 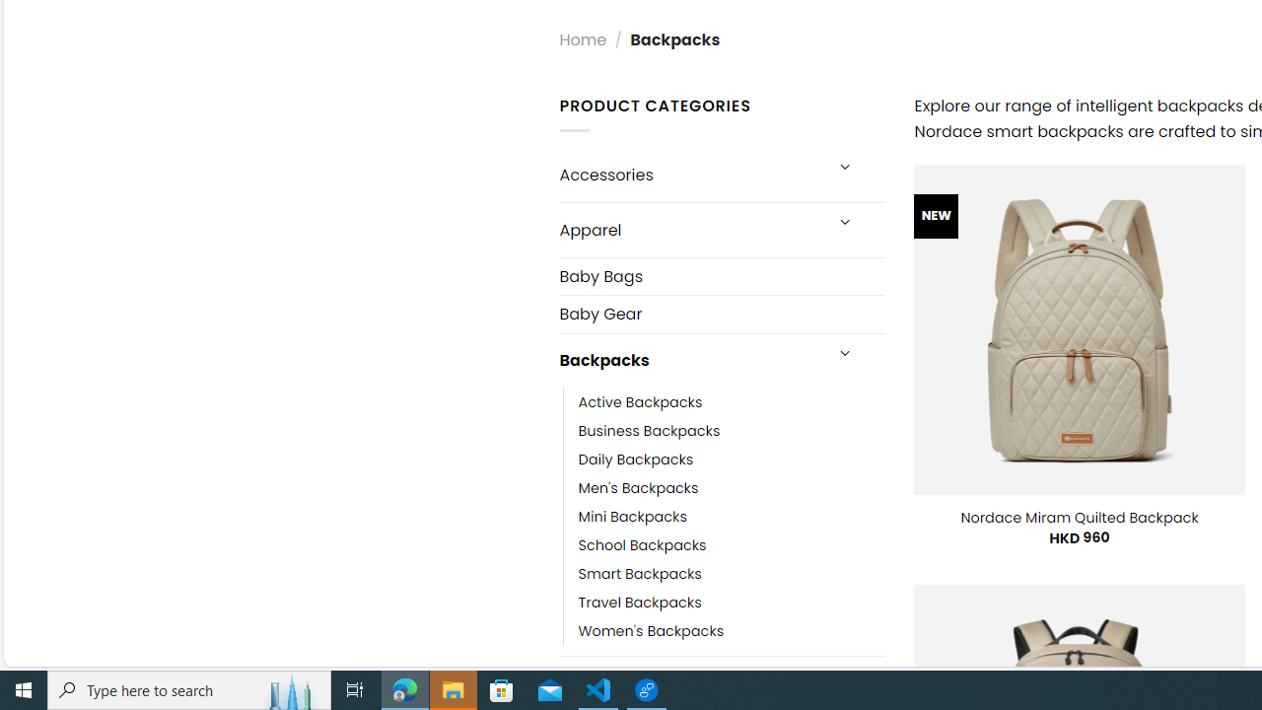 What do you see at coordinates (690, 682) in the screenshot?
I see `Bags` at bounding box center [690, 682].